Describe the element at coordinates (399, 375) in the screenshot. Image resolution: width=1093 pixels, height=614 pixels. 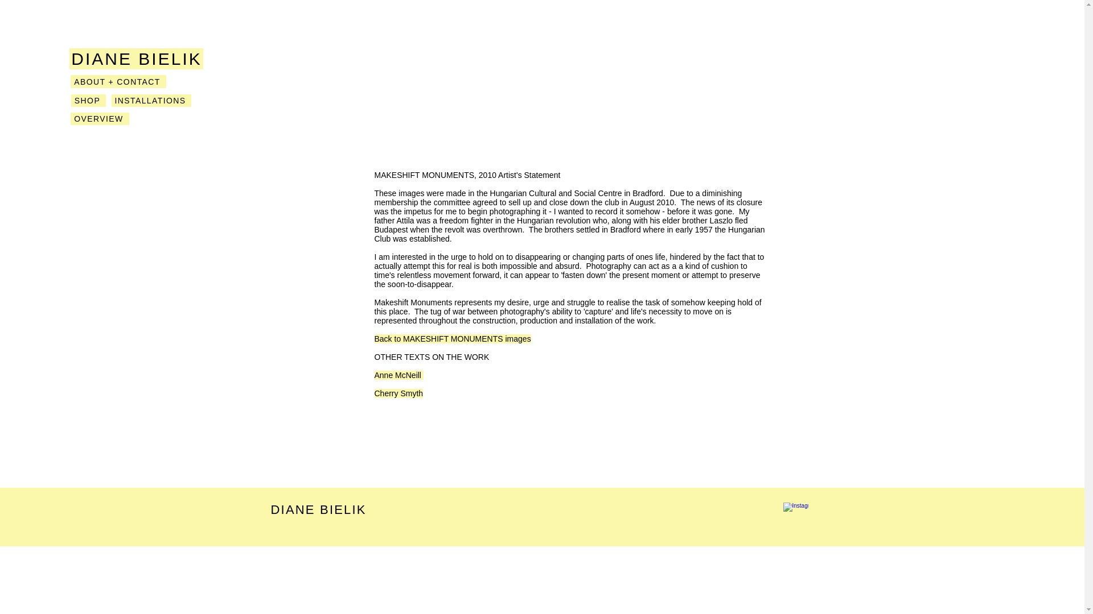
I see `Anne McNeill` at that location.